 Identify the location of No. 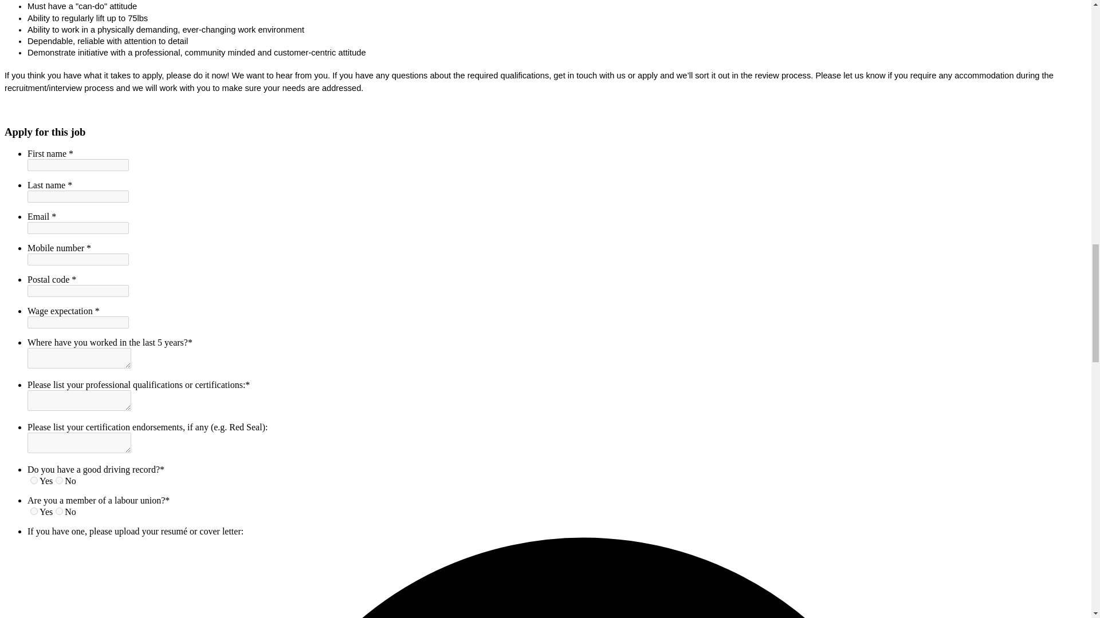
(59, 510).